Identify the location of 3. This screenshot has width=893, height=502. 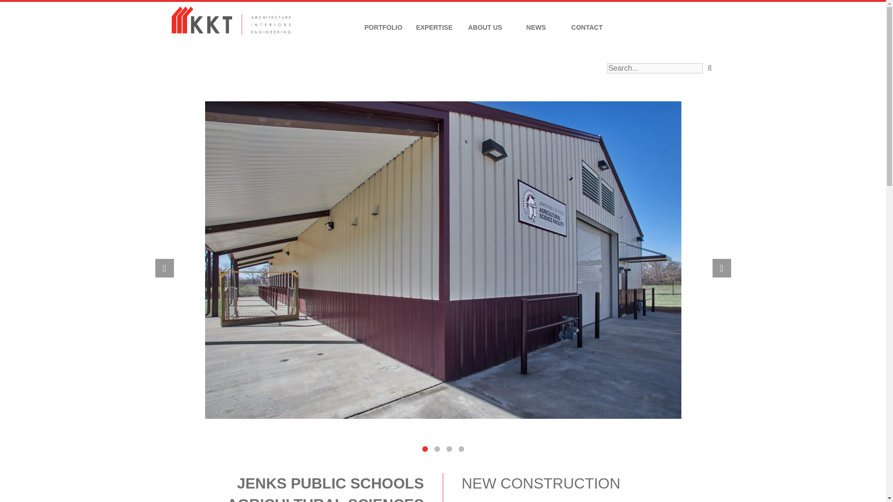
(449, 449).